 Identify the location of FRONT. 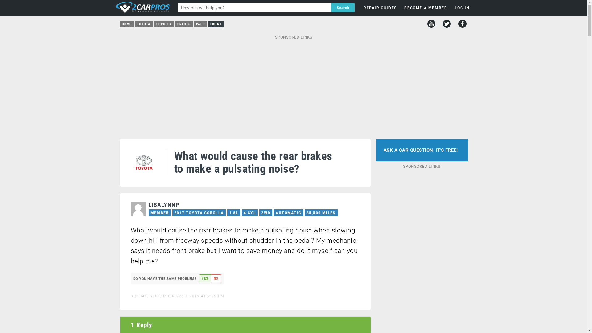
(216, 24).